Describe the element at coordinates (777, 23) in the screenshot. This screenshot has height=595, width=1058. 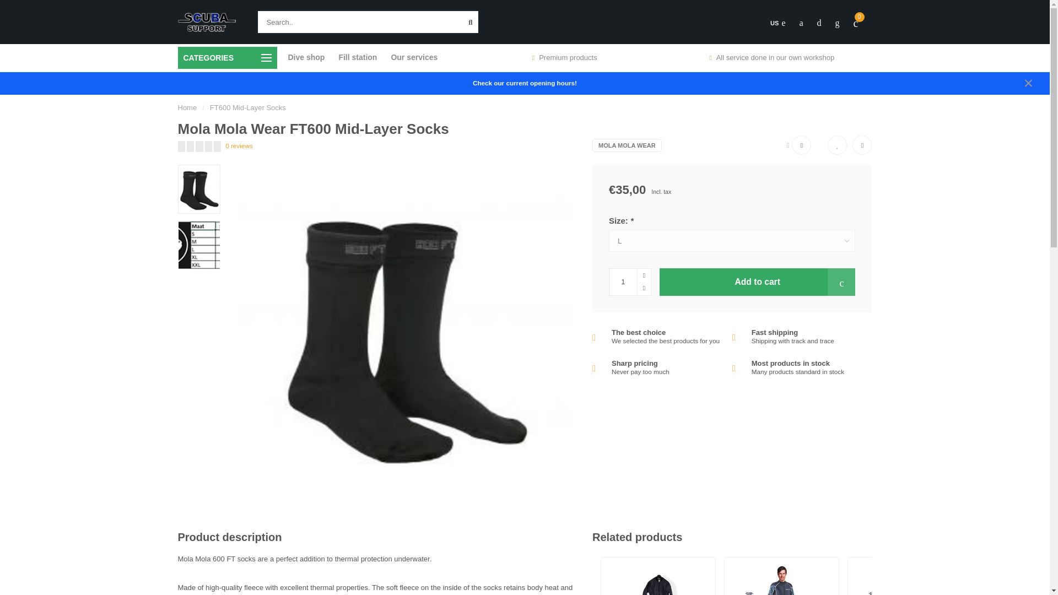
I see `US` at that location.